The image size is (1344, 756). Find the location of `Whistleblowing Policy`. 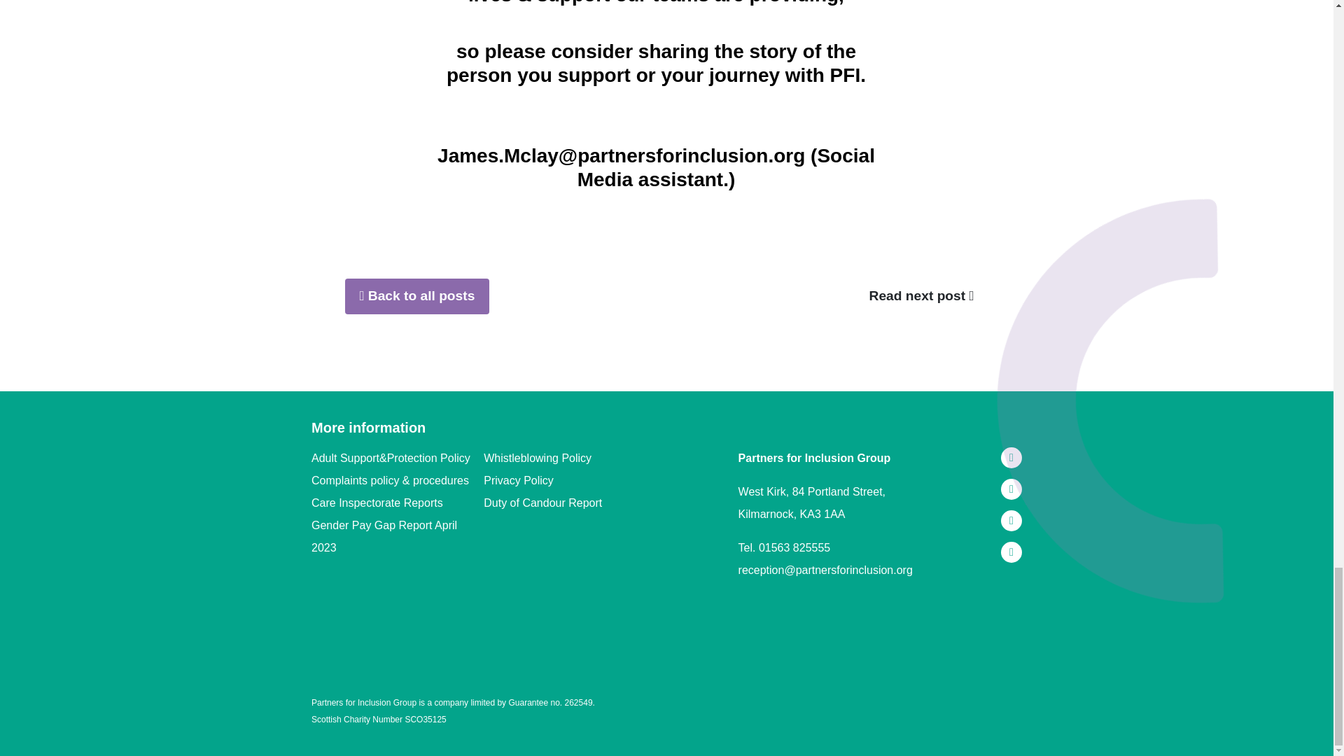

Whistleblowing Policy is located at coordinates (570, 458).